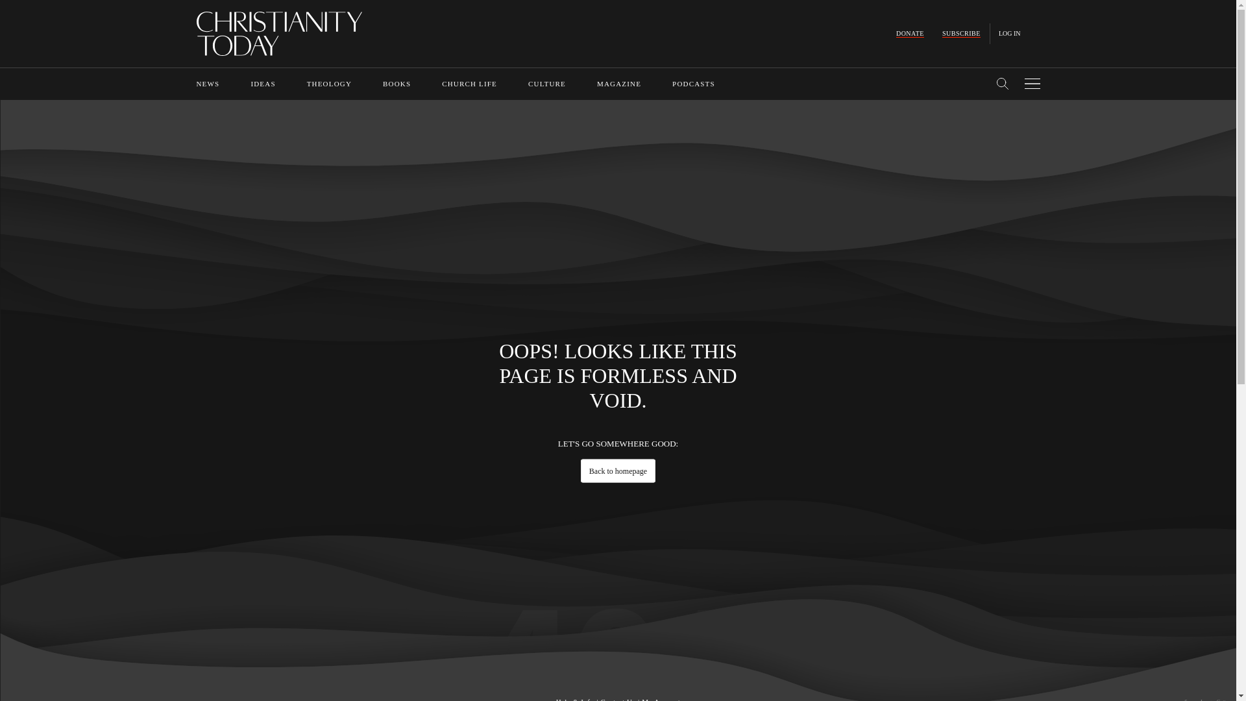 This screenshot has width=1246, height=701. I want to click on PODCASTS, so click(694, 84).